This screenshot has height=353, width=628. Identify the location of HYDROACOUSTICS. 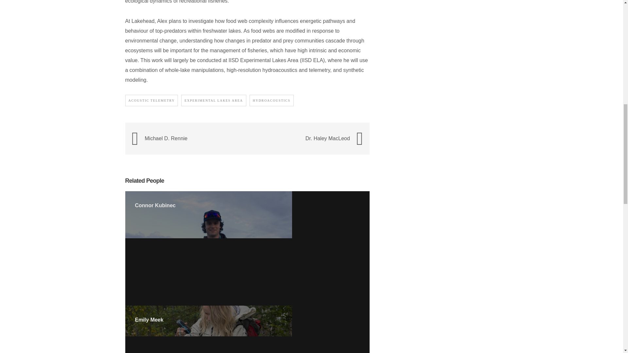
(271, 101).